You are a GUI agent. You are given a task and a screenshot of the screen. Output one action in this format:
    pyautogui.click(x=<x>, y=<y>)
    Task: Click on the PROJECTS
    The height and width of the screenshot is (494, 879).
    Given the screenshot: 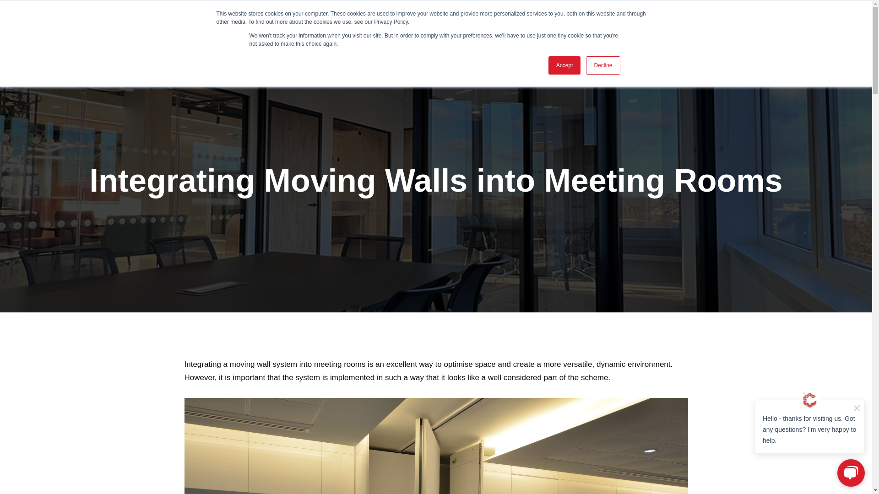 What is the action you would take?
    pyautogui.click(x=417, y=20)
    